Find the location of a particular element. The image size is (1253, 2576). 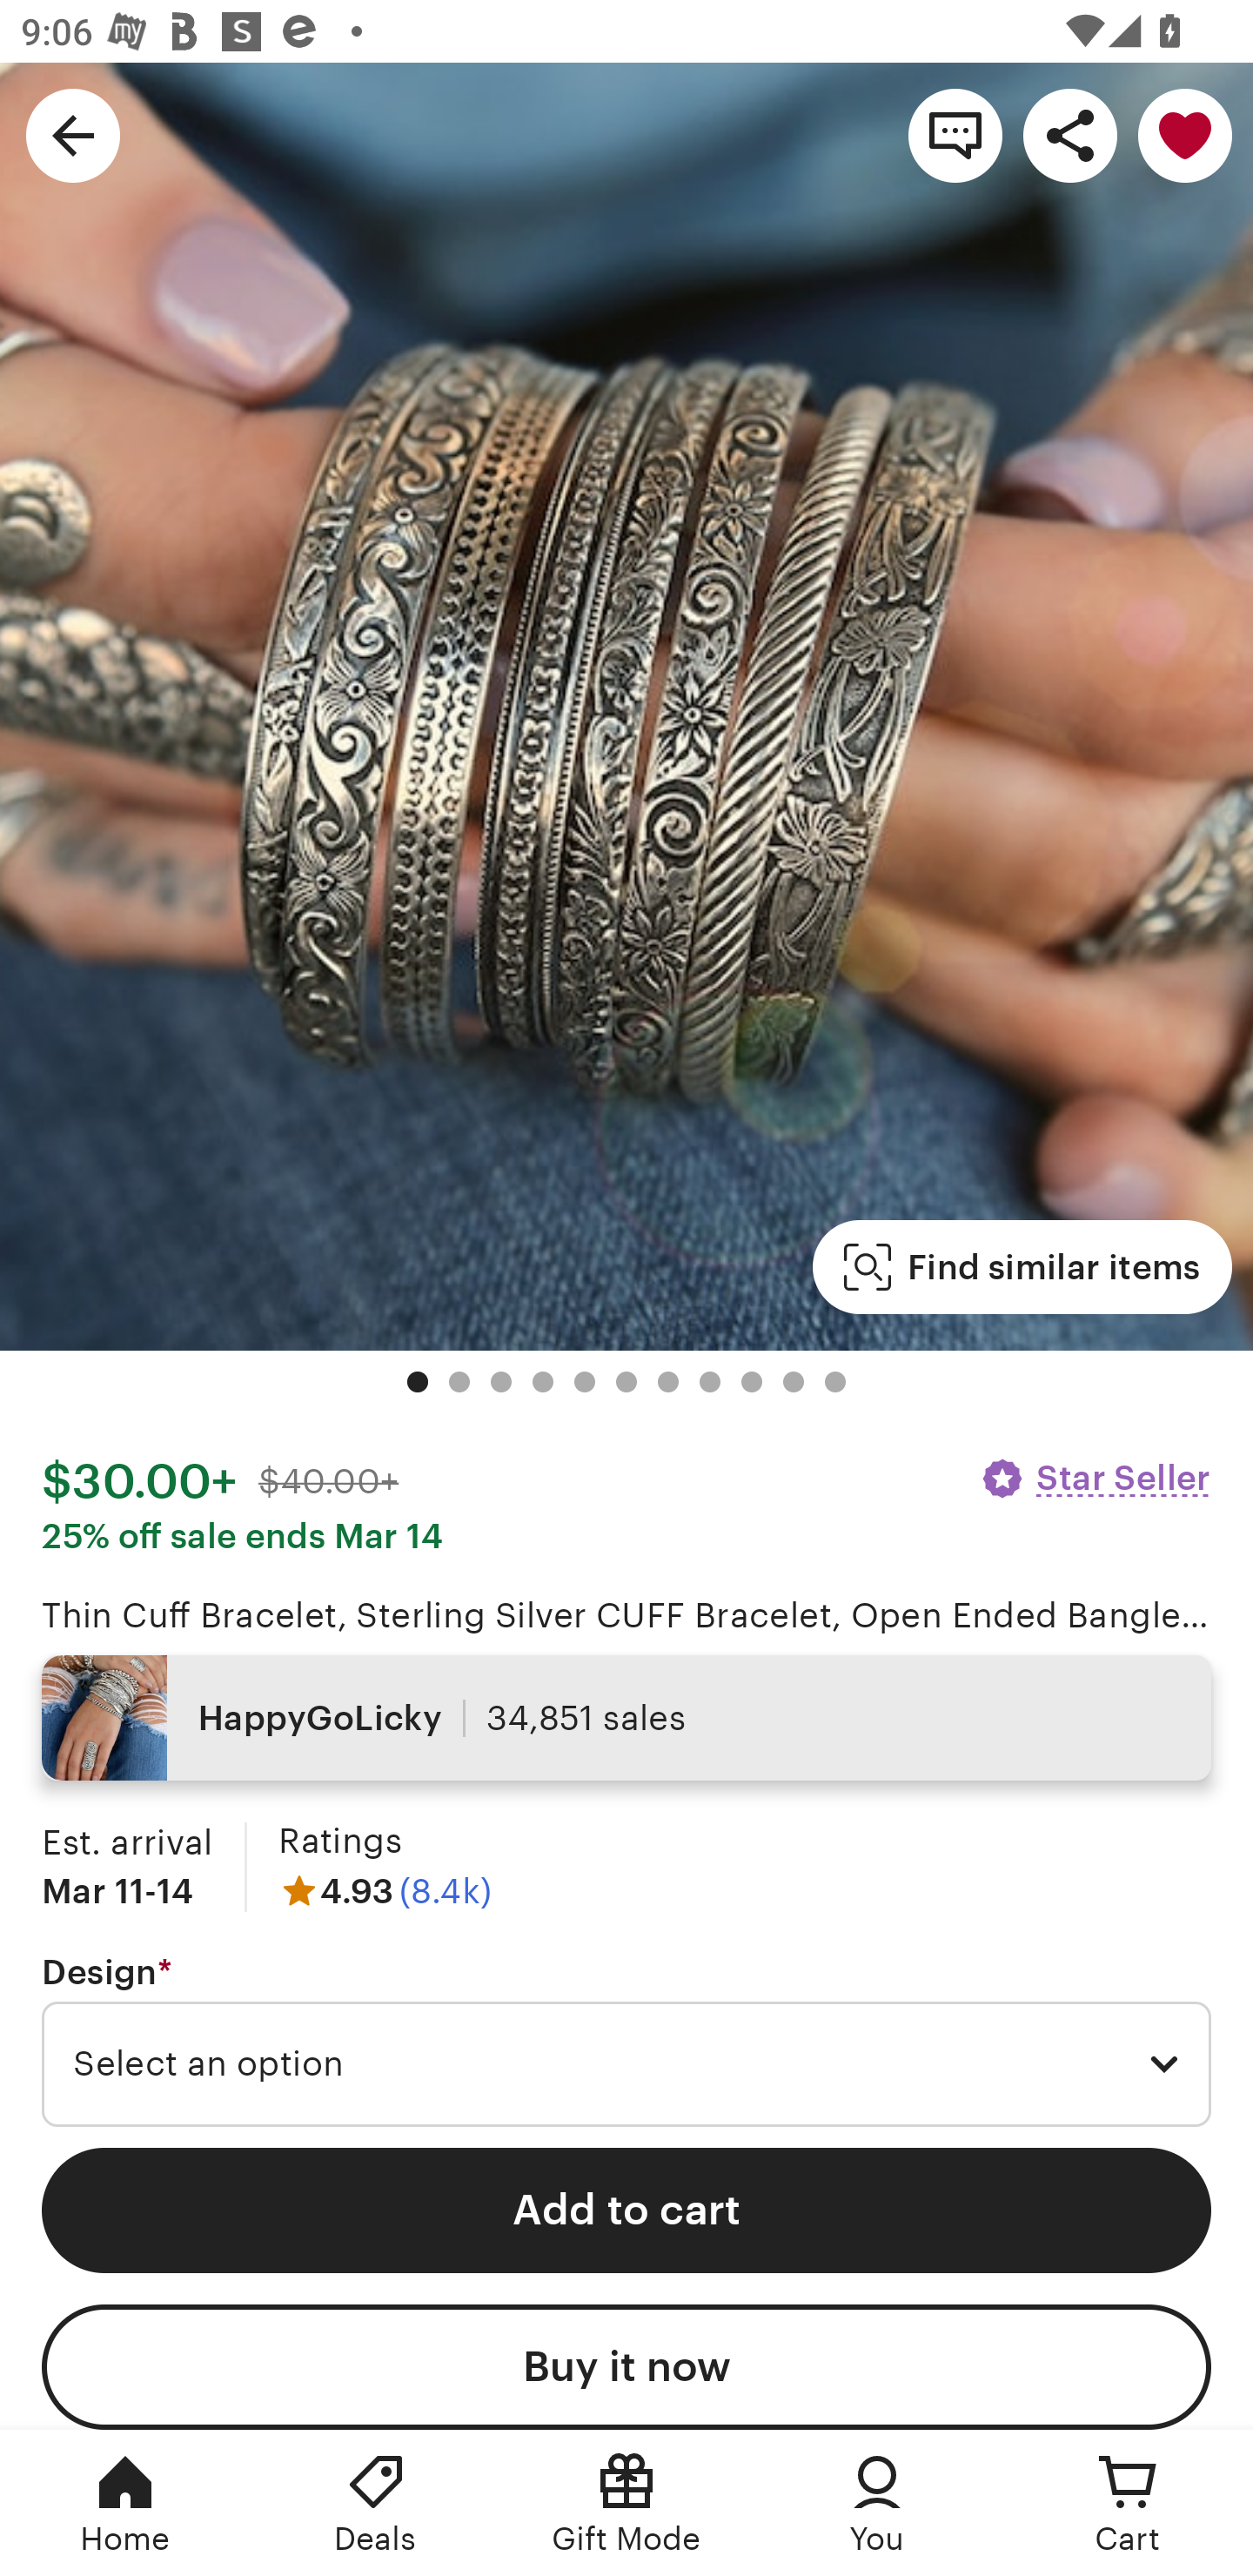

Share is located at coordinates (1070, 134).